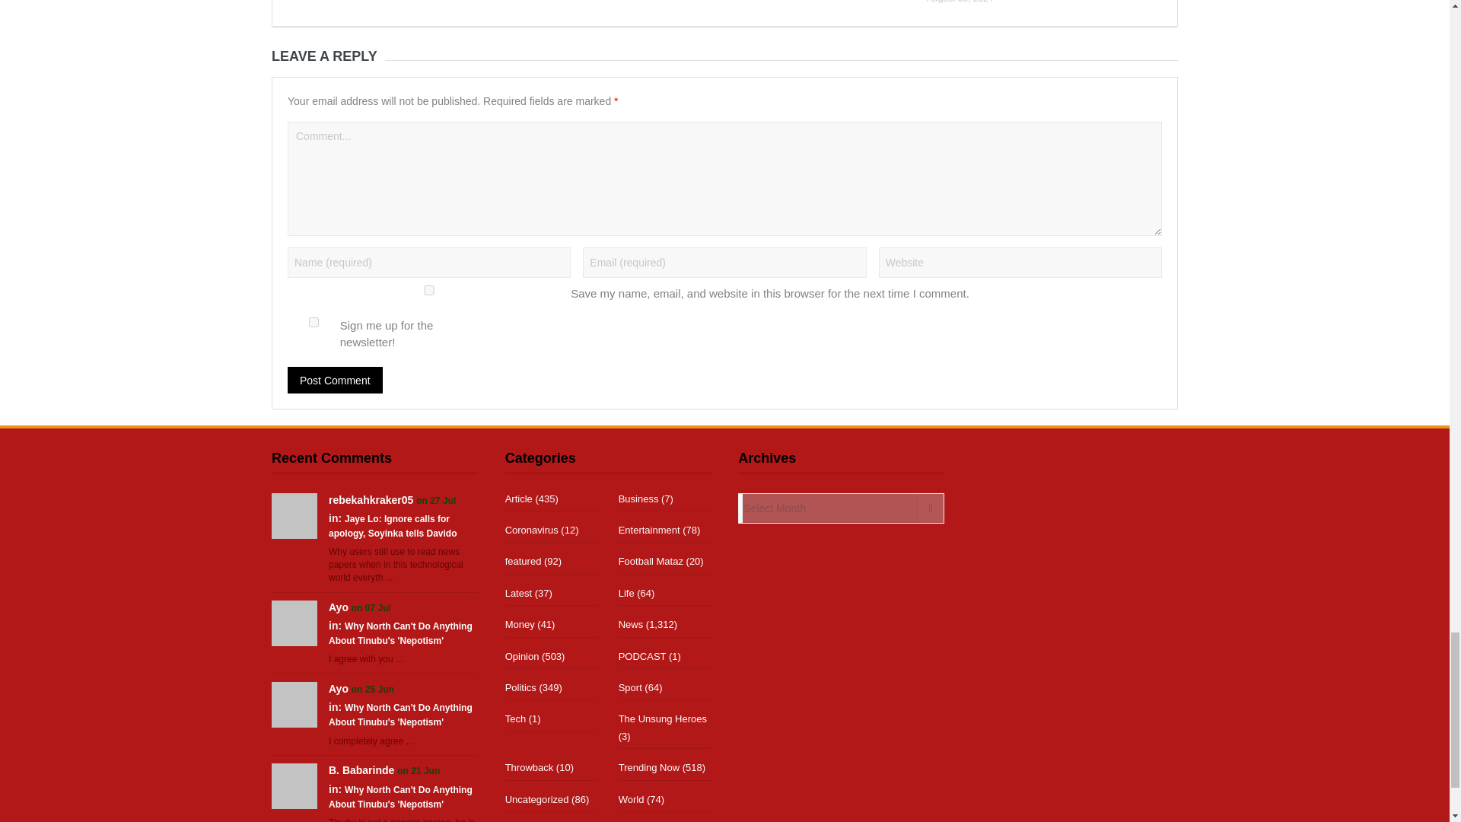 This screenshot has width=1461, height=822. What do you see at coordinates (429, 289) in the screenshot?
I see `yes` at bounding box center [429, 289].